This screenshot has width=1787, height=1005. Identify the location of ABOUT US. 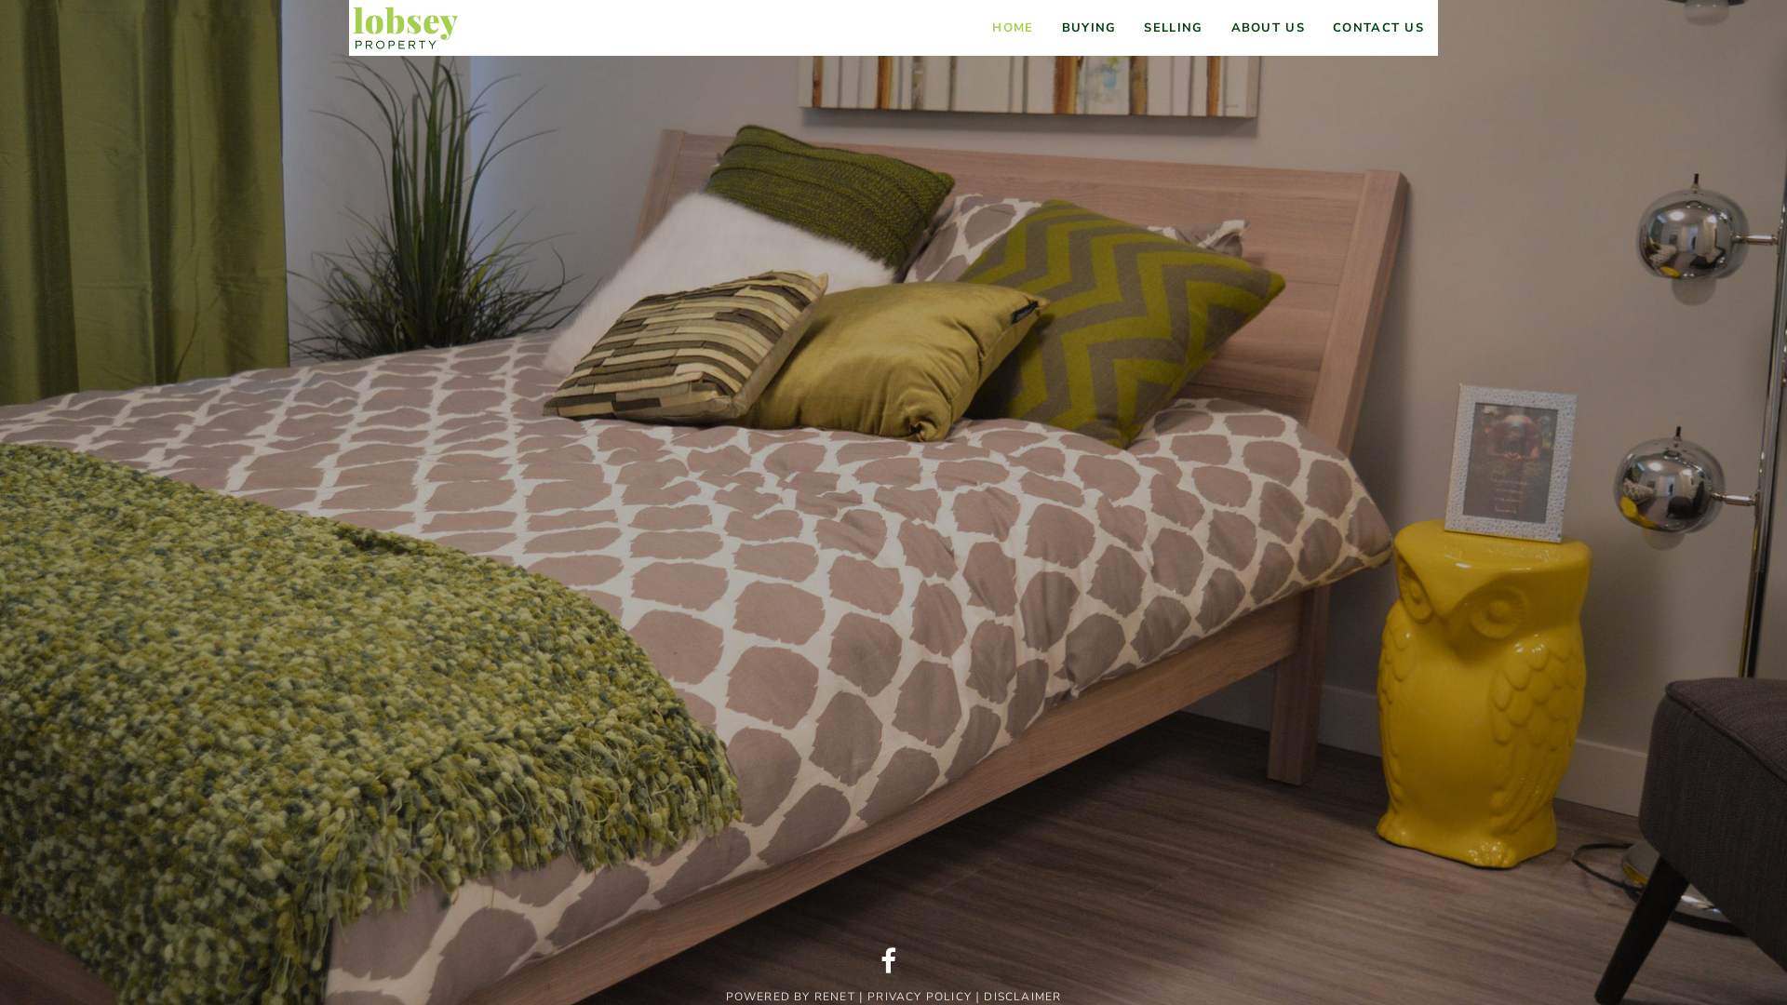
(1268, 28).